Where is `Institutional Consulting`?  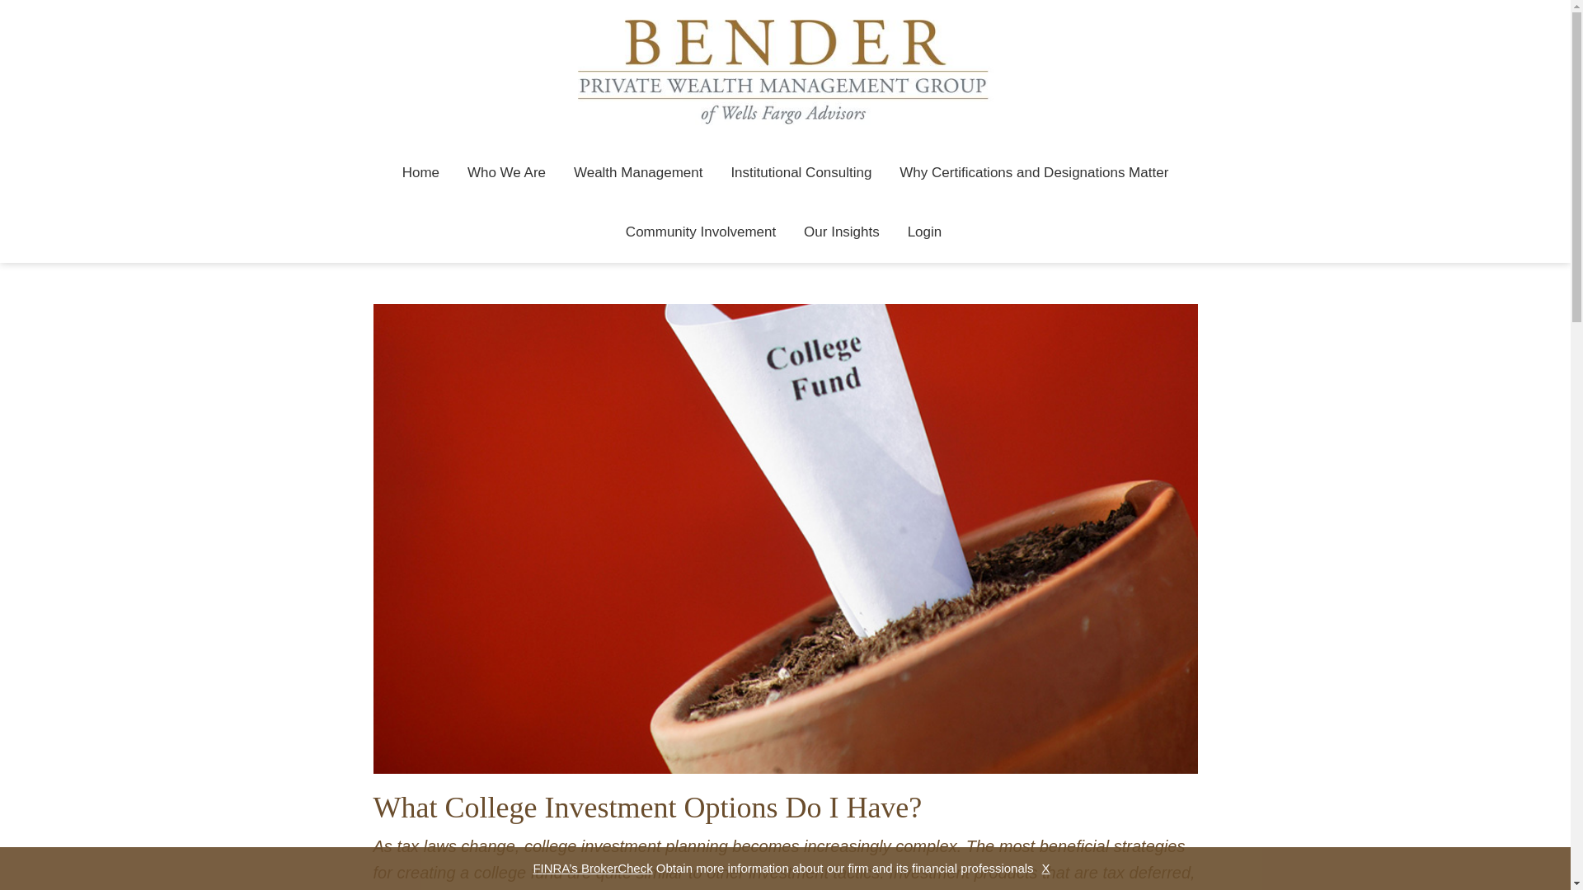
Institutional Consulting is located at coordinates (801, 173).